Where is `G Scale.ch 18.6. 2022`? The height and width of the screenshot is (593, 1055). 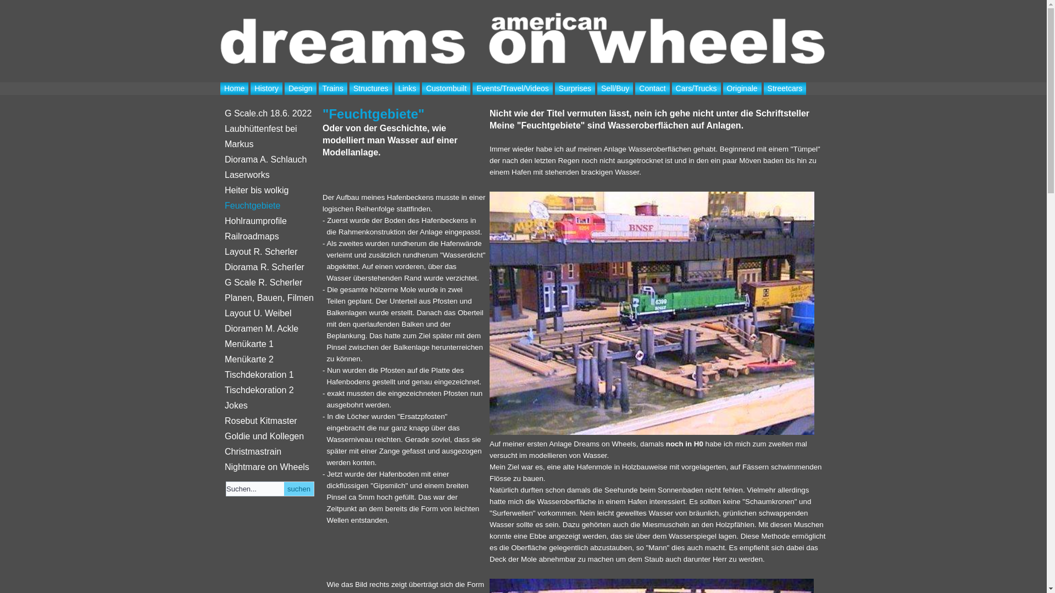
G Scale.ch 18.6. 2022 is located at coordinates (270, 114).